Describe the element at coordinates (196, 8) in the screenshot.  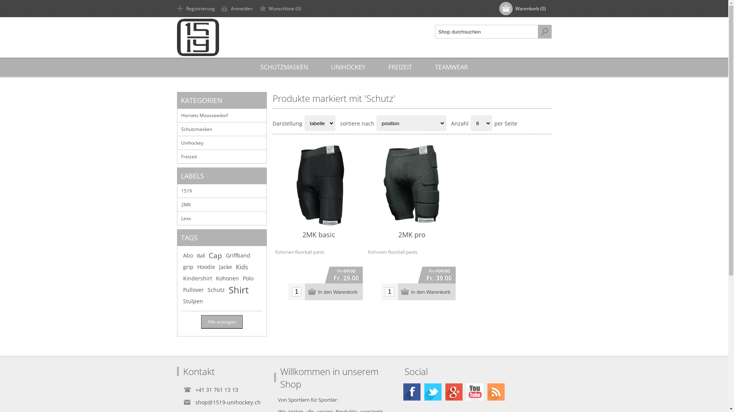
I see `Registrierung` at that location.